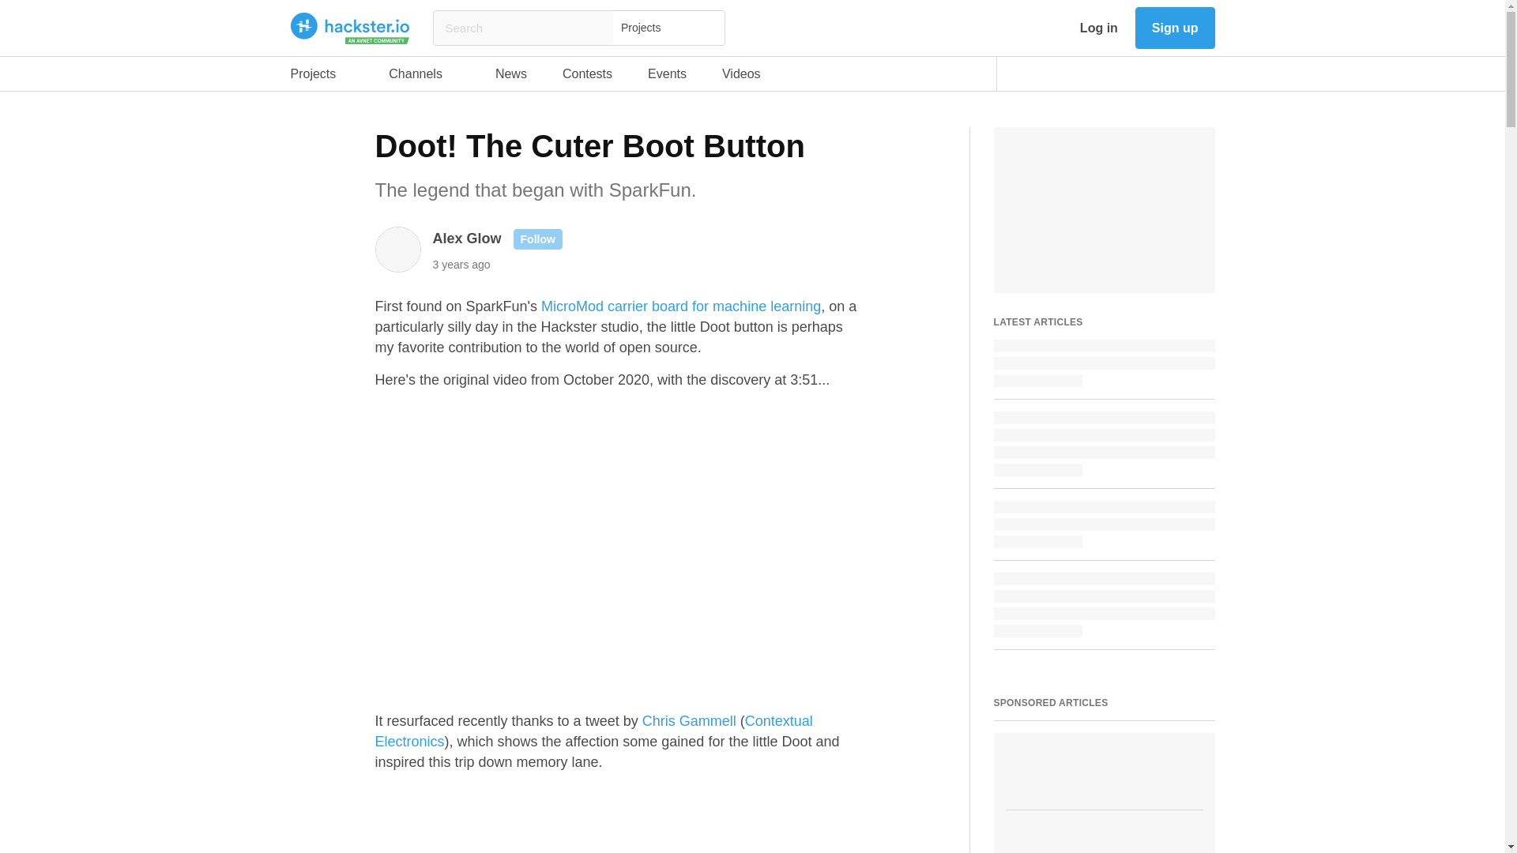  What do you see at coordinates (423, 77) in the screenshot?
I see `youtube` at bounding box center [423, 77].